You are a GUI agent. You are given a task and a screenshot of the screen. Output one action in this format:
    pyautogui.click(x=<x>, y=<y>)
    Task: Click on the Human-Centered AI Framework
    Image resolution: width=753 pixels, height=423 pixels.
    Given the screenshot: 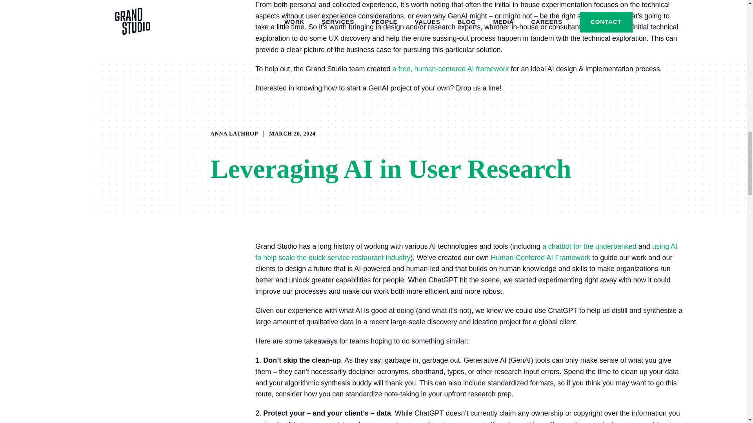 What is the action you would take?
    pyautogui.click(x=540, y=258)
    